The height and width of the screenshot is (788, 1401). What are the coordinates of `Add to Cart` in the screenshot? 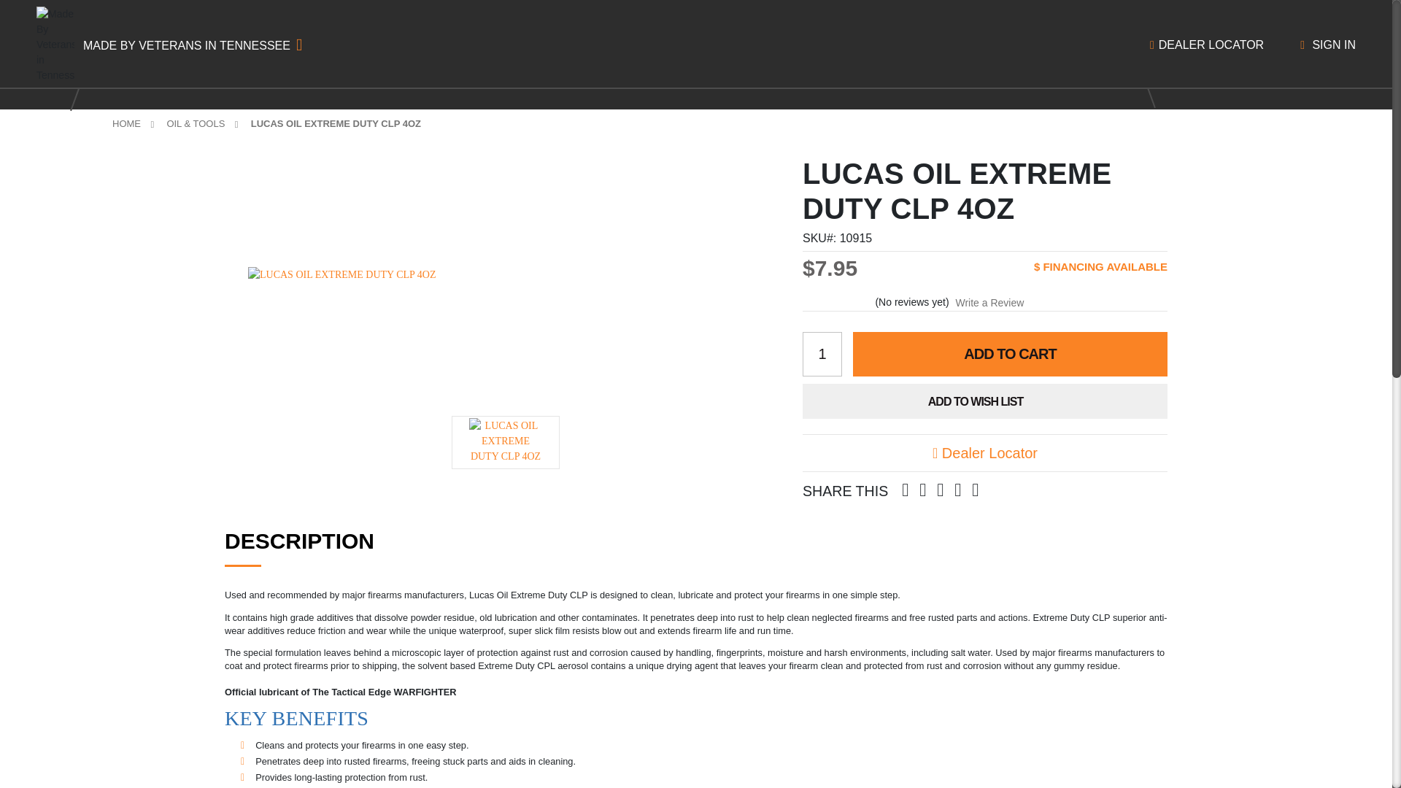 It's located at (1010, 354).